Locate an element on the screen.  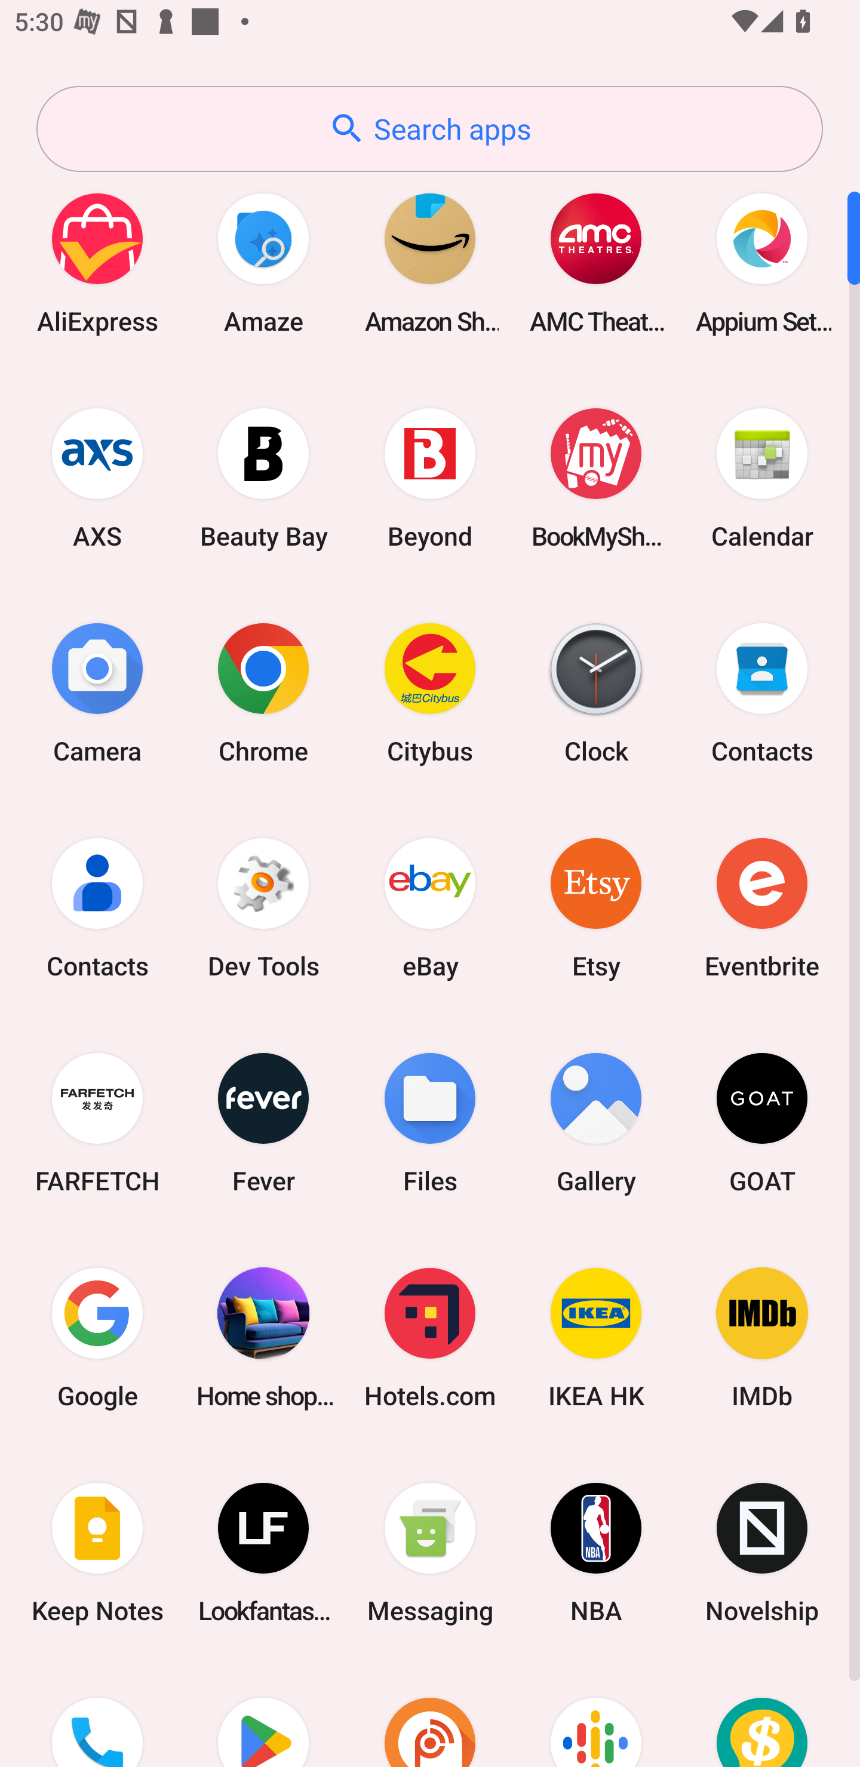
Beauty Bay is located at coordinates (263, 478).